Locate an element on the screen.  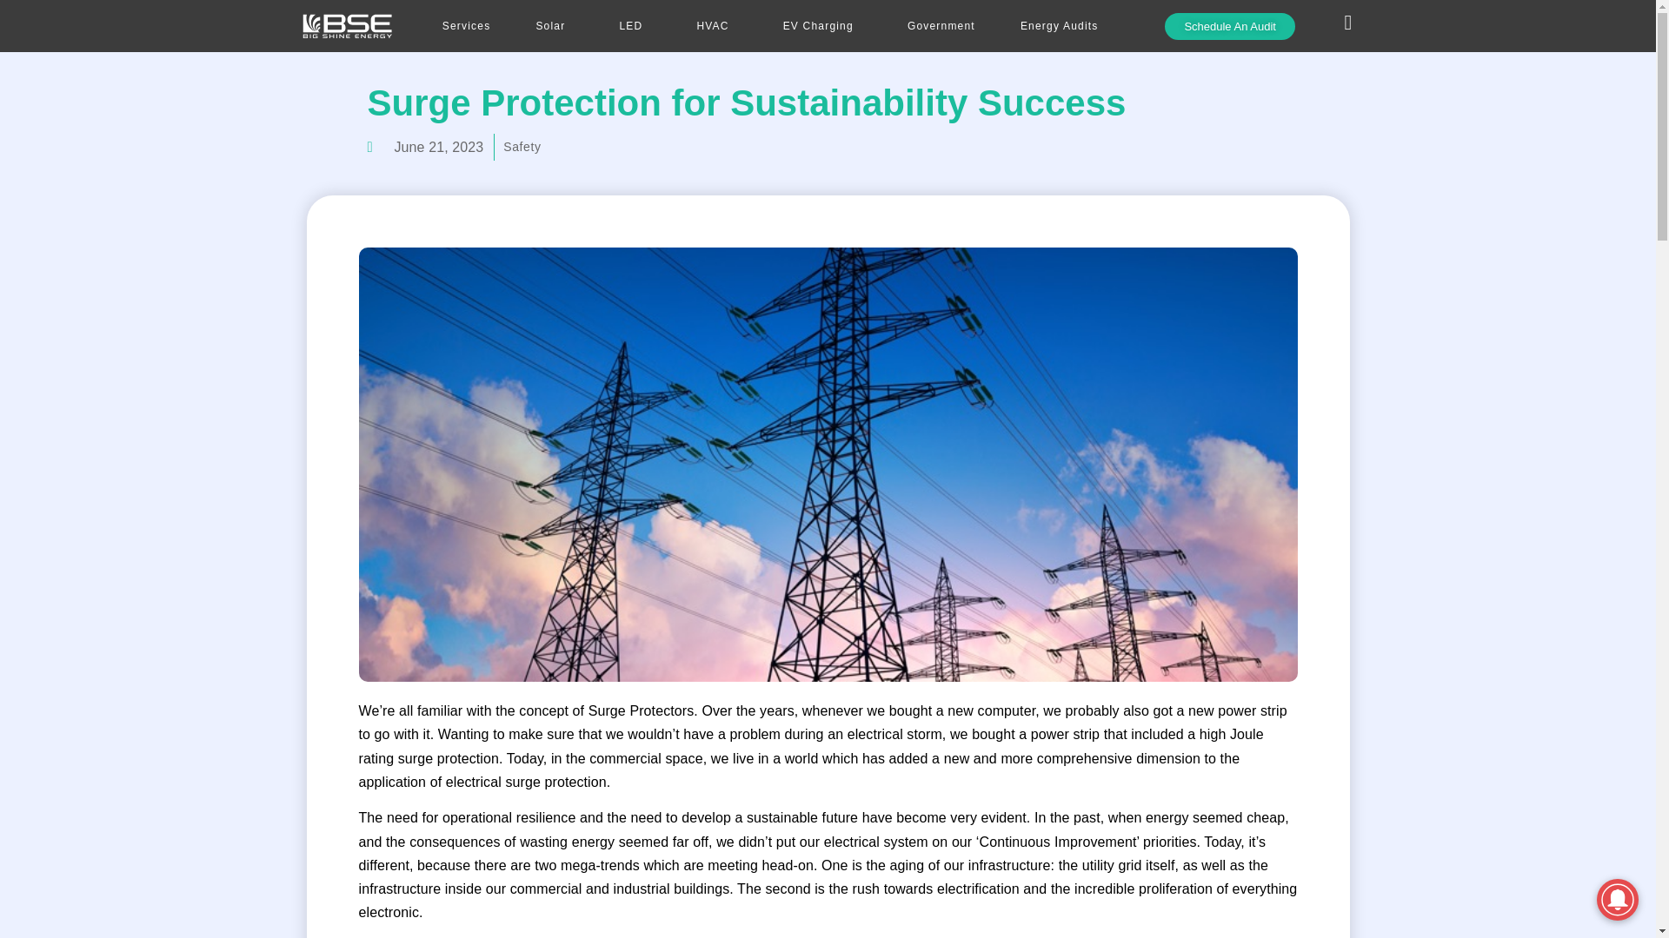
EV Charging is located at coordinates (822, 26).